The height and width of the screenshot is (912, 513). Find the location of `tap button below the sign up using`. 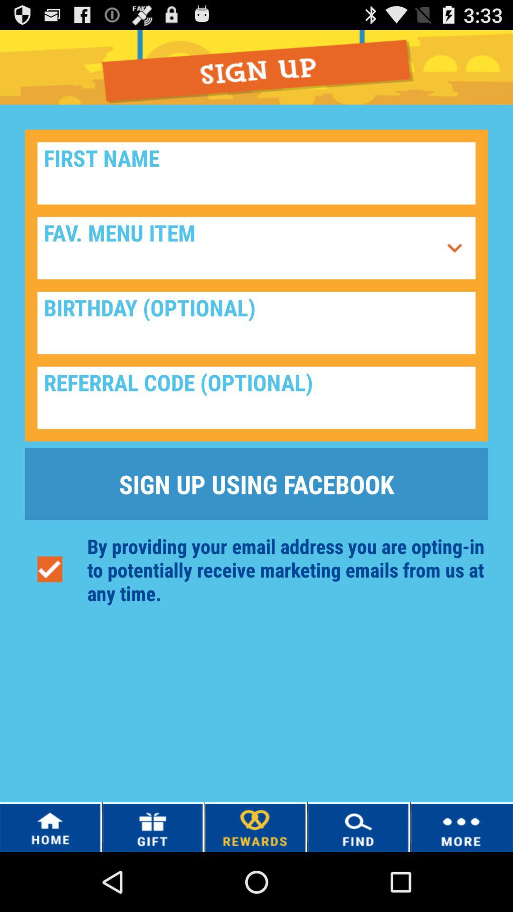

tap button below the sign up using is located at coordinates (49, 569).